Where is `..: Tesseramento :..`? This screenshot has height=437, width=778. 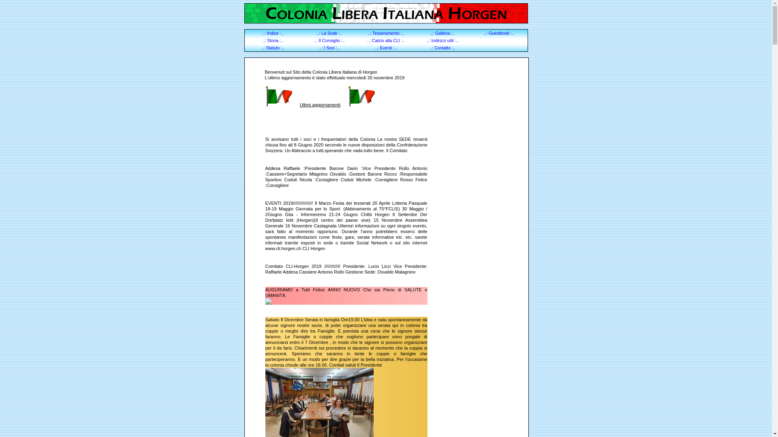 ..: Tesseramento :.. is located at coordinates (386, 33).